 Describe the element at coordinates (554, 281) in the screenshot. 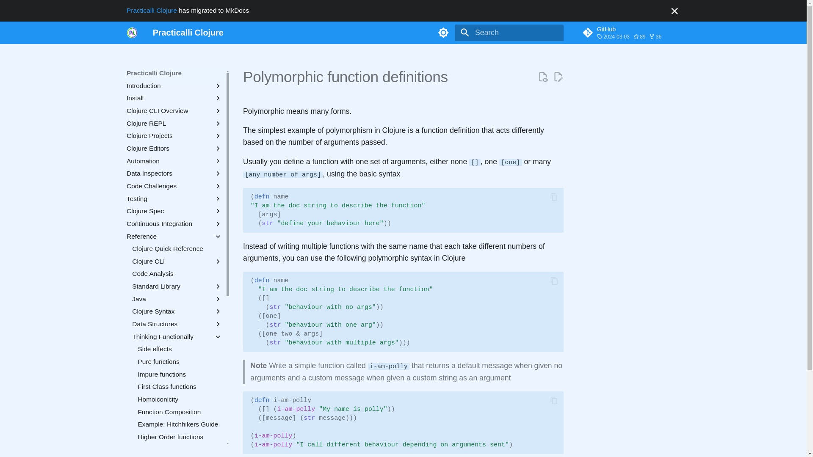

I see `Copy to clipboard` at that location.